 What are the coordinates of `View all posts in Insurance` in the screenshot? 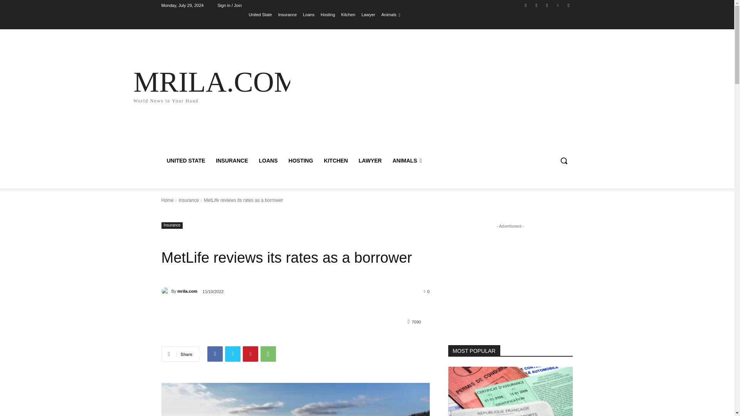 It's located at (188, 200).